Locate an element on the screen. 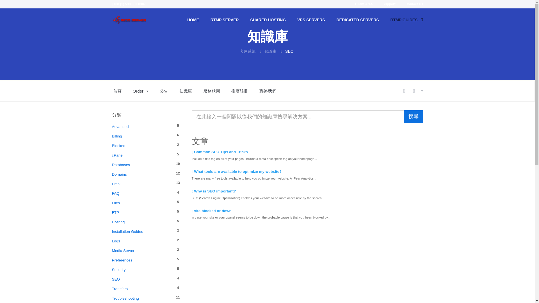 The height and width of the screenshot is (303, 539). Transfers is located at coordinates (142, 289).